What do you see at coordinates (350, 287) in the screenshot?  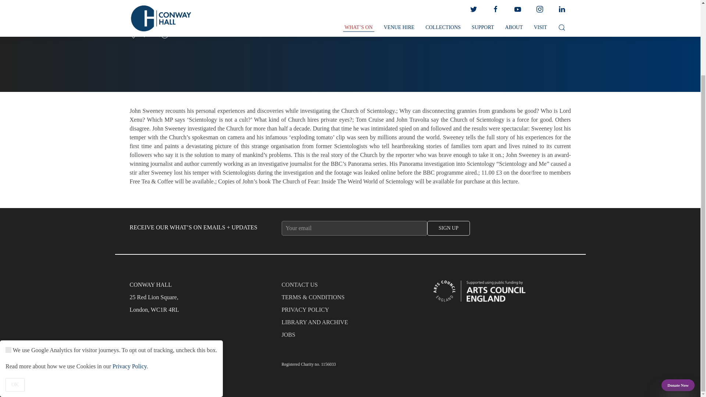 I see `CONTACT US` at bounding box center [350, 287].